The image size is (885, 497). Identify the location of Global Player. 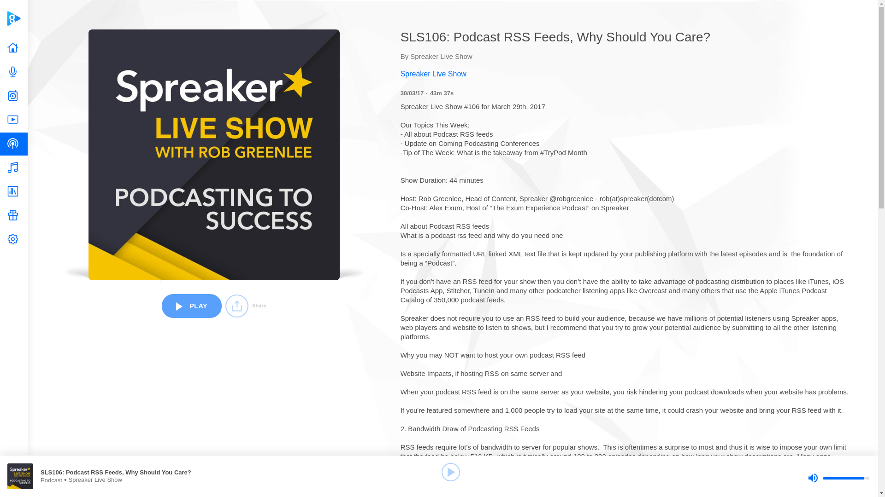
(13, 18).